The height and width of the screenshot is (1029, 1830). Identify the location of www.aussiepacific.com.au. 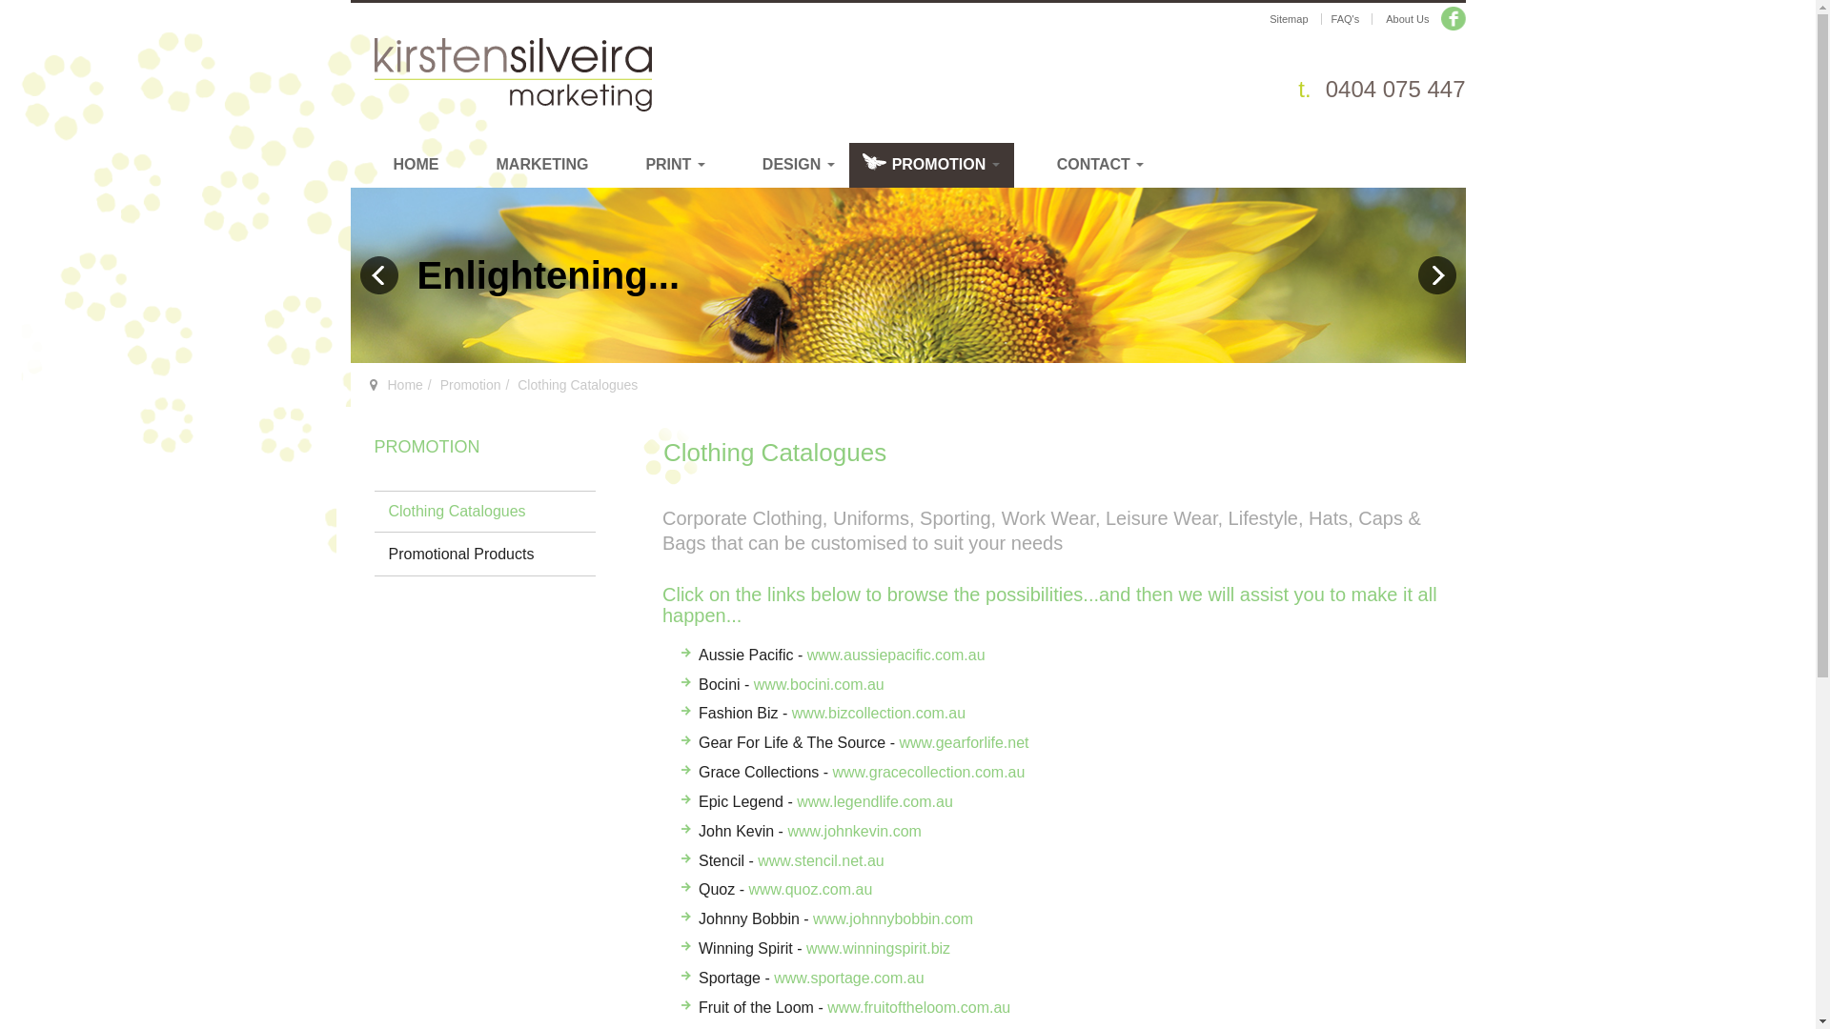
(896, 656).